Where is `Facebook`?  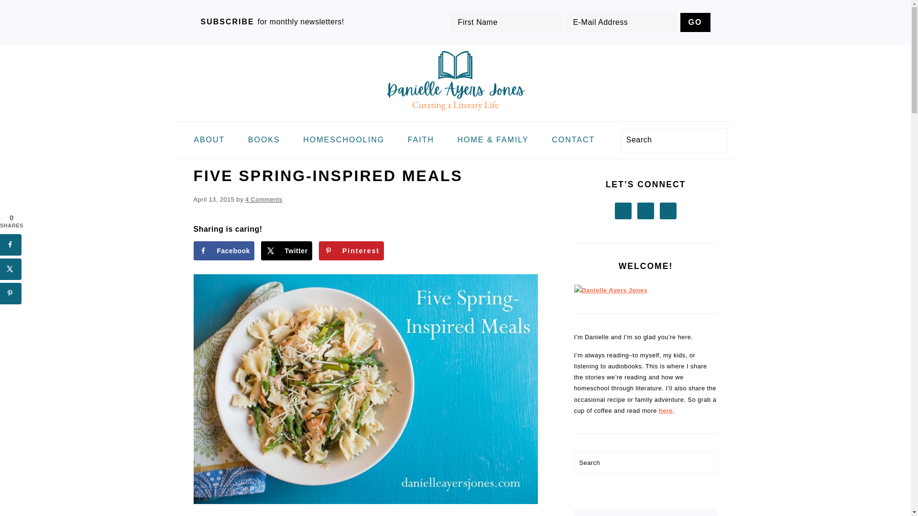
Facebook is located at coordinates (223, 251).